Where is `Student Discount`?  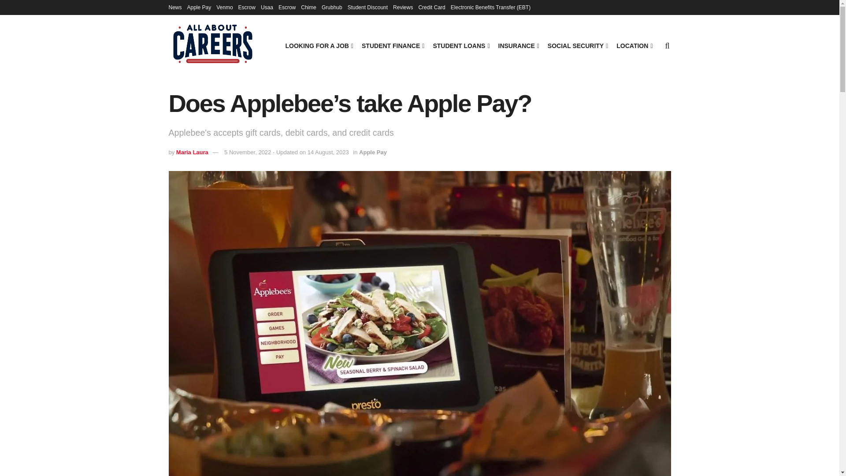 Student Discount is located at coordinates (367, 7).